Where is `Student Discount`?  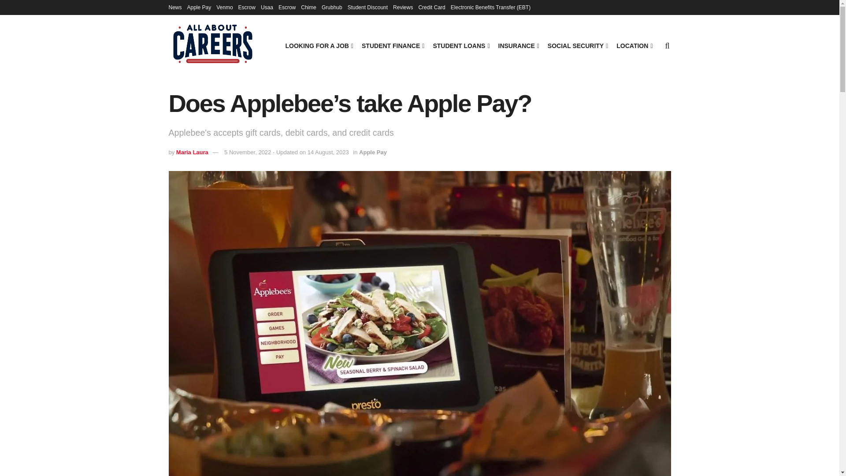 Student Discount is located at coordinates (367, 7).